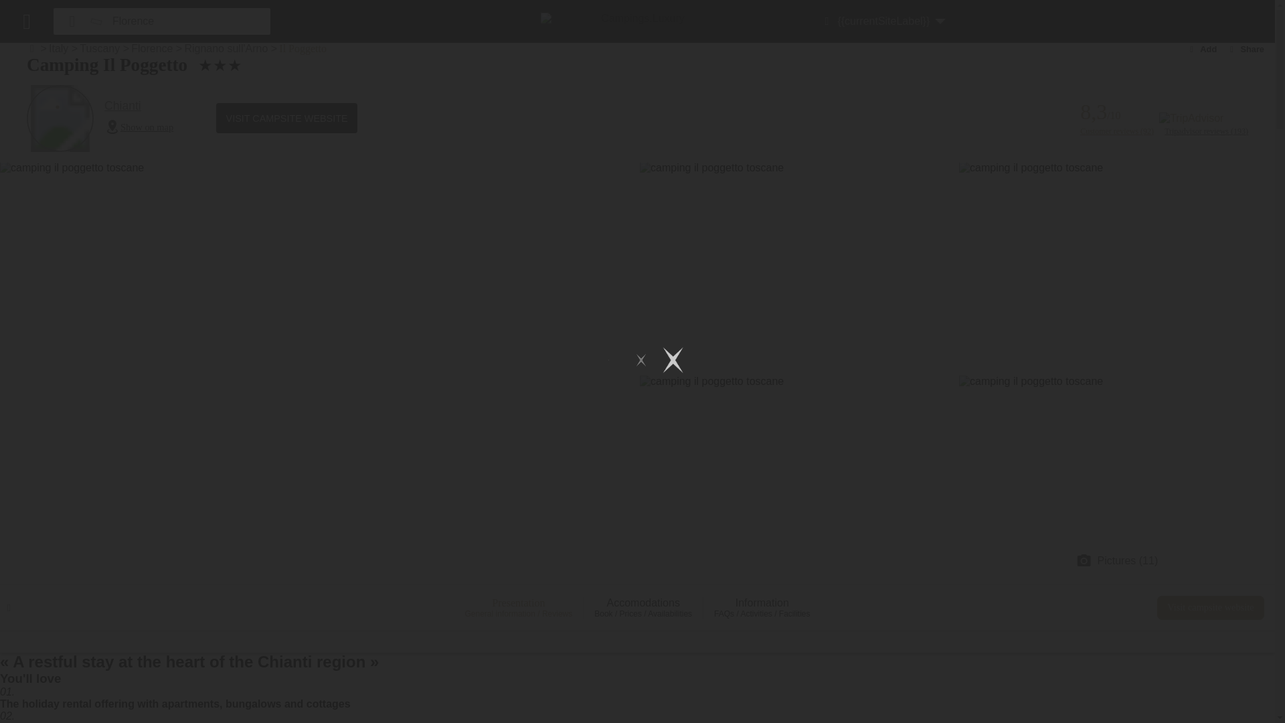 The image size is (1285, 723). What do you see at coordinates (139, 106) in the screenshot?
I see `Chianti` at bounding box center [139, 106].